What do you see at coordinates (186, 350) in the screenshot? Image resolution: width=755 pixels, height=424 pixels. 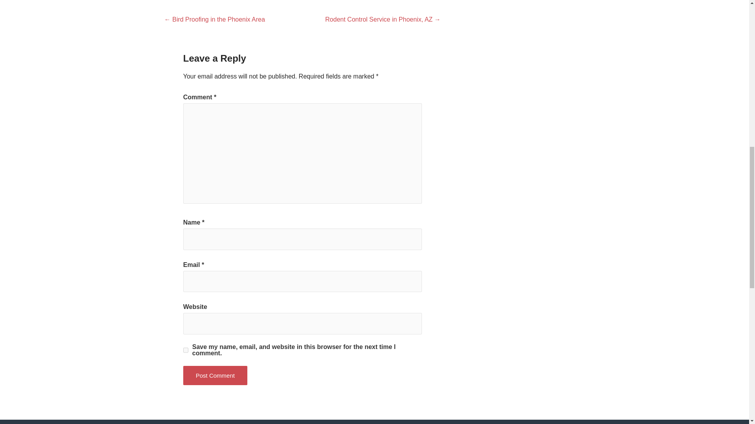 I see `yes` at bounding box center [186, 350].